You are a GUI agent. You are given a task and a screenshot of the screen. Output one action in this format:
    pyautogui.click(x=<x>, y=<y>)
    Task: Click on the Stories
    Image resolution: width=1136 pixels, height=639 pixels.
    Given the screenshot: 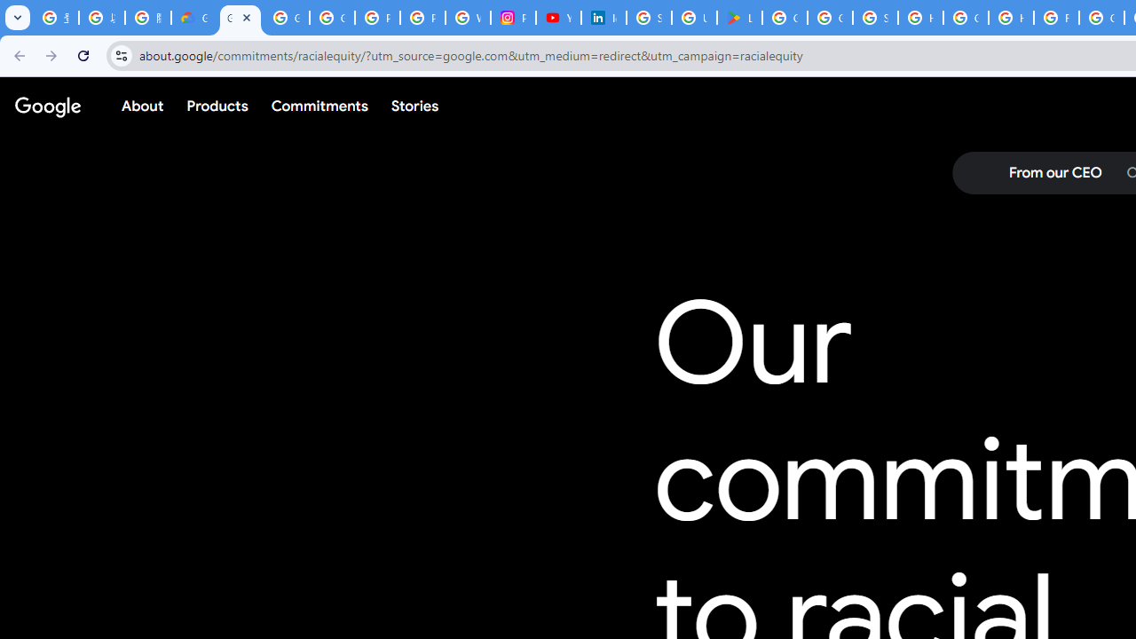 What is the action you would take?
    pyautogui.click(x=415, y=106)
    